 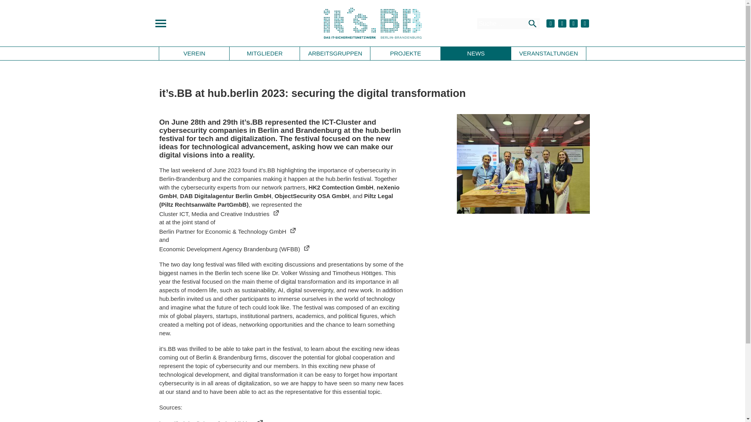 What do you see at coordinates (562, 23) in the screenshot?
I see `xing` at bounding box center [562, 23].